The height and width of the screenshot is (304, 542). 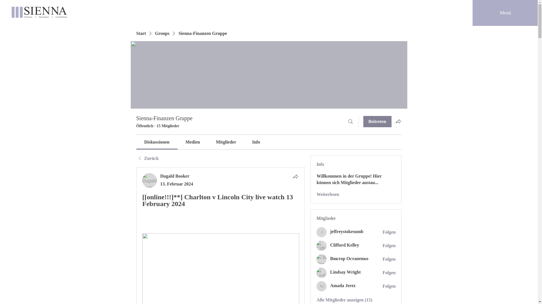 I want to click on Folgen, so click(x=389, y=259).